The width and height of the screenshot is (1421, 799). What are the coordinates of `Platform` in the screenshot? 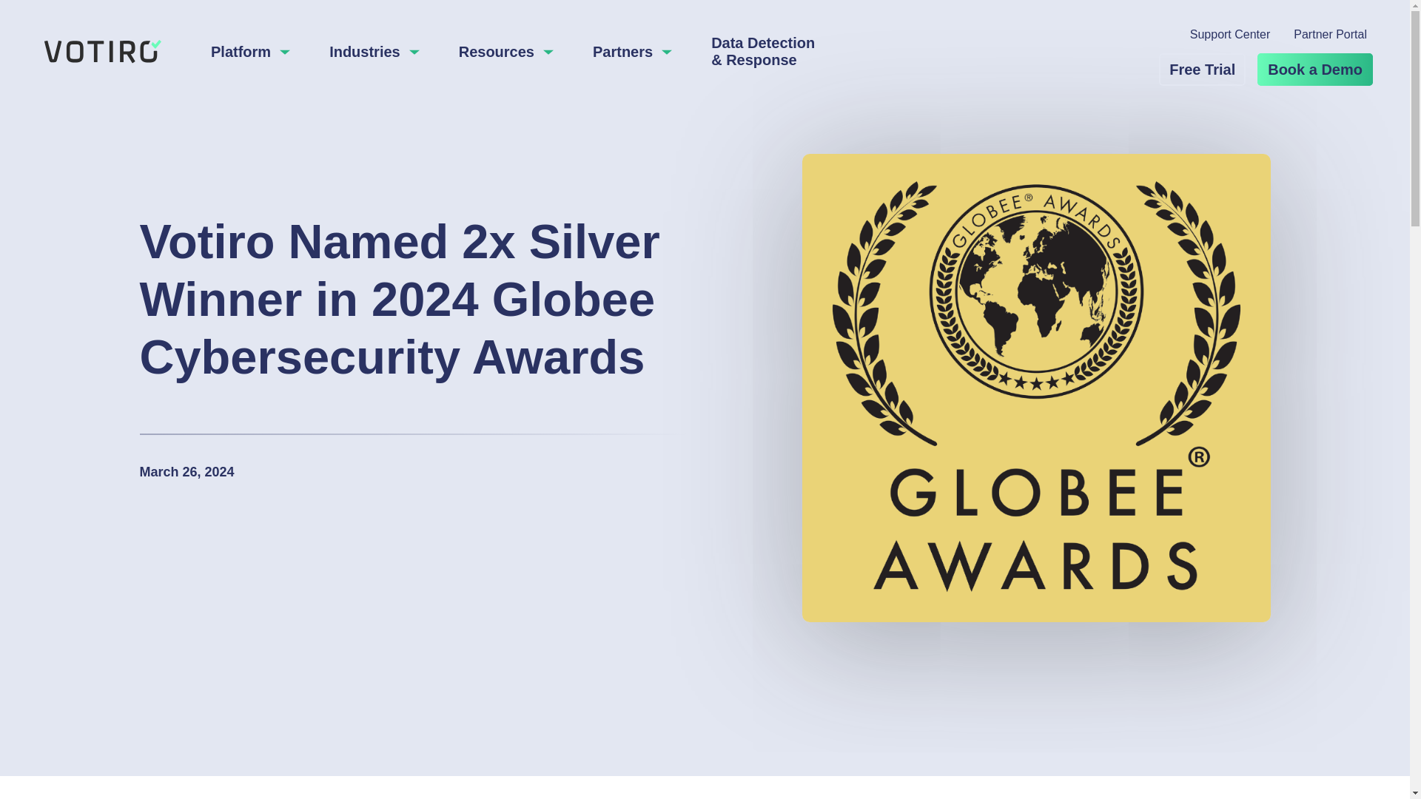 It's located at (250, 52).